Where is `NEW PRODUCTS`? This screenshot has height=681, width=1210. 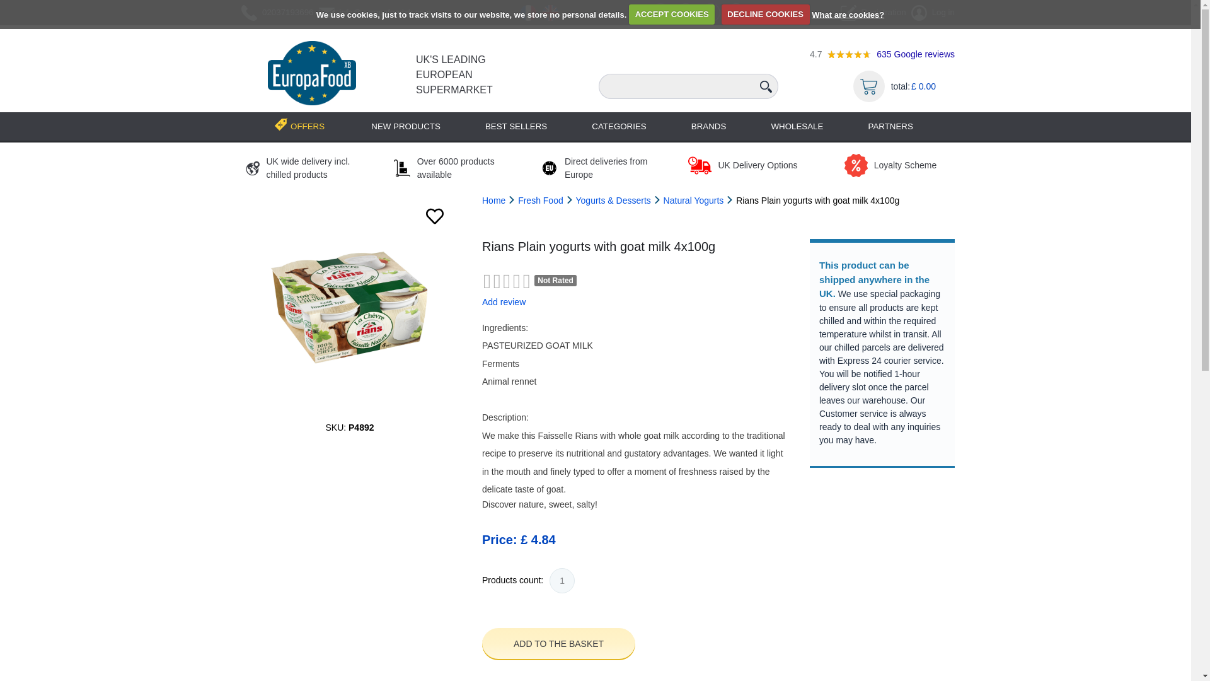
NEW PRODUCTS is located at coordinates (406, 126).